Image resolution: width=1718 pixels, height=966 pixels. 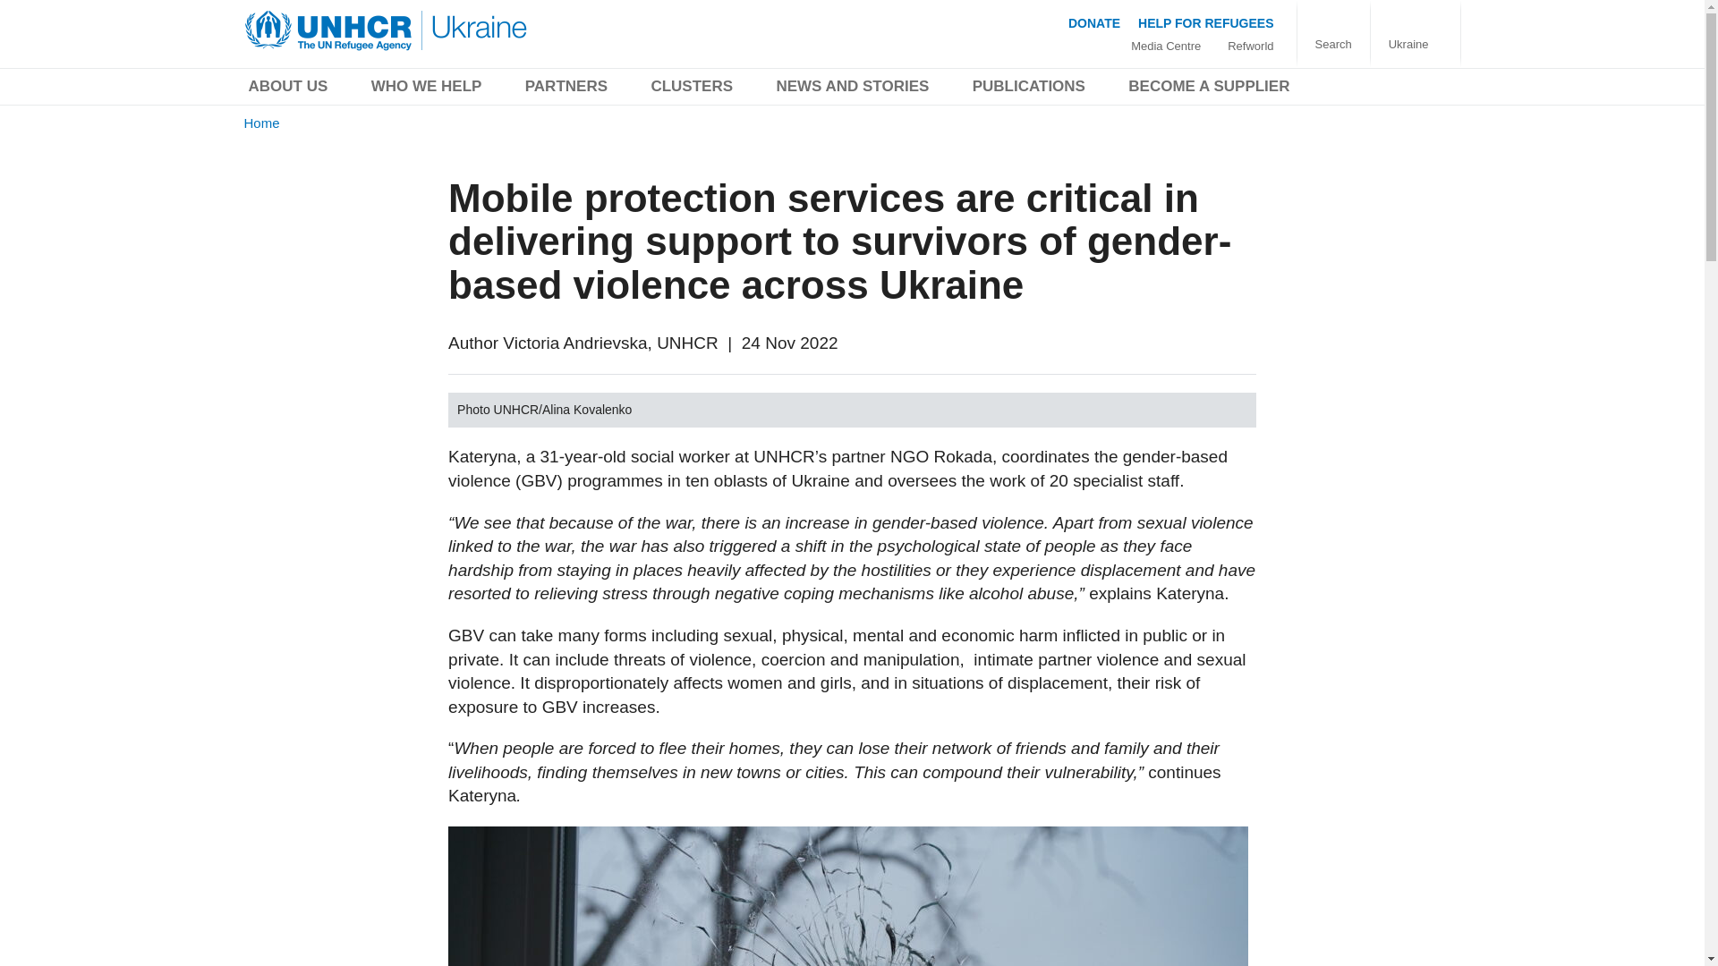 I want to click on Refworld, so click(x=1249, y=46).